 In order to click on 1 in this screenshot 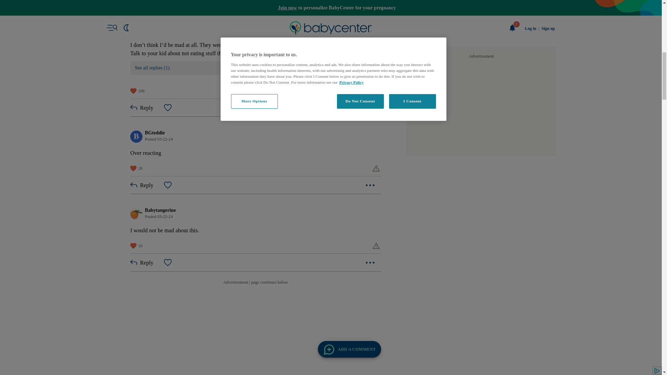, I will do `click(247, 8)`.